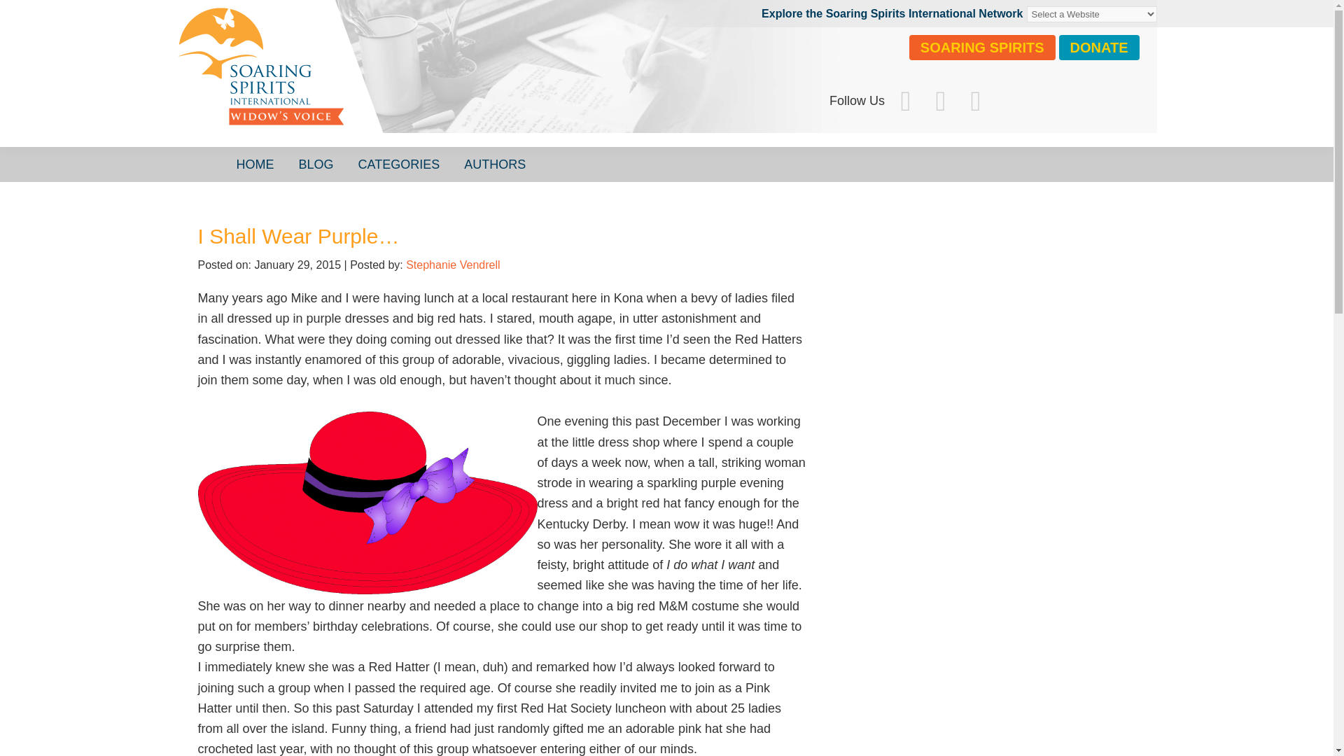 This screenshot has width=1344, height=756. Describe the element at coordinates (316, 164) in the screenshot. I see `BLOG` at that location.